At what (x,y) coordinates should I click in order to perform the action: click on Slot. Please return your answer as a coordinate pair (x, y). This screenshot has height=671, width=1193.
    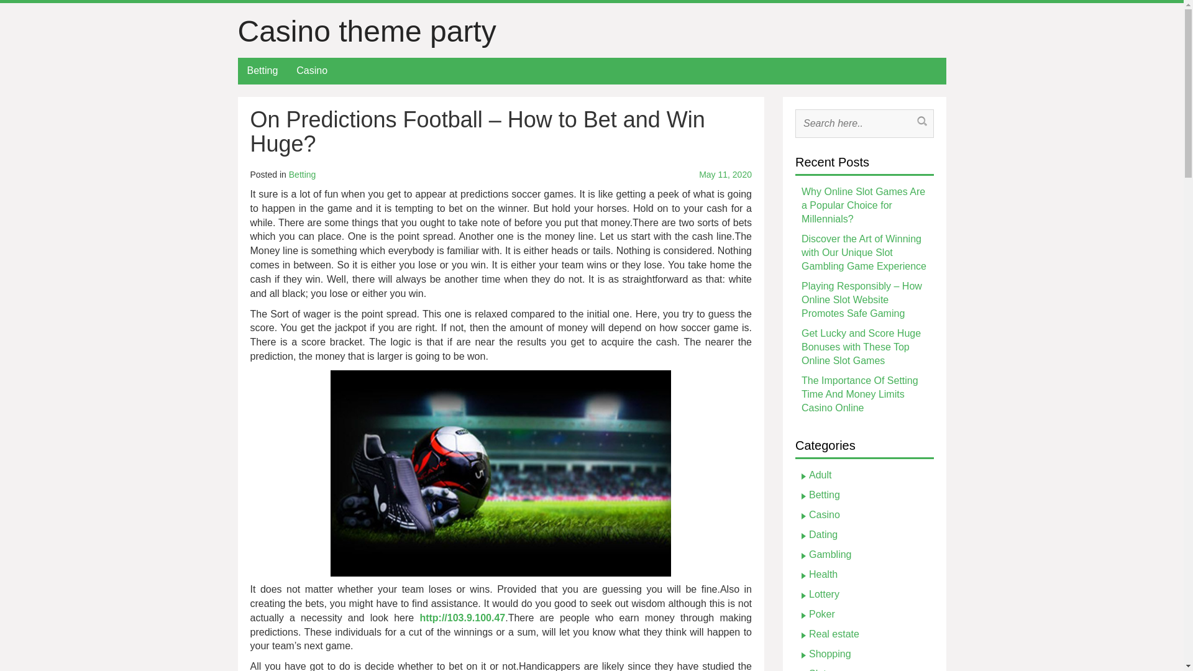
    Looking at the image, I should click on (818, 670).